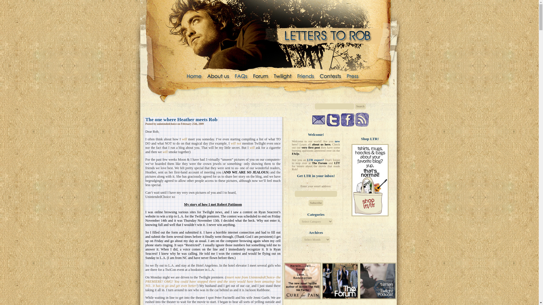 Image resolution: width=543 pixels, height=305 pixels. What do you see at coordinates (340, 298) in the screenshot?
I see `LTT Forum` at bounding box center [340, 298].